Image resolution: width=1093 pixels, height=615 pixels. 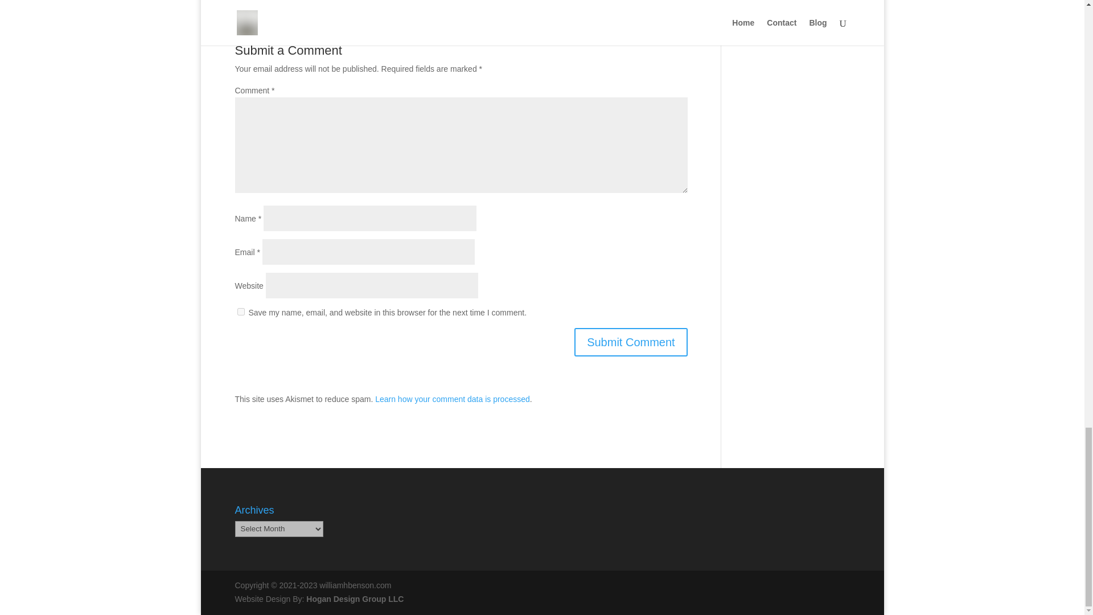 I want to click on yes, so click(x=240, y=312).